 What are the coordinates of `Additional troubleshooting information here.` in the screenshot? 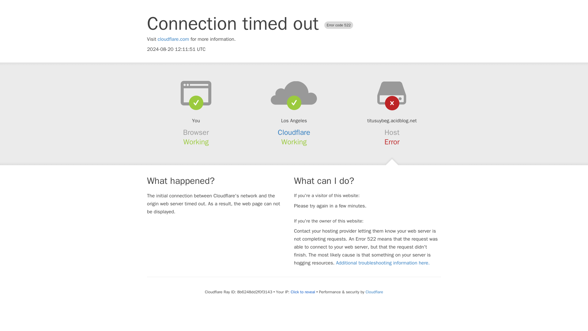 It's located at (383, 263).